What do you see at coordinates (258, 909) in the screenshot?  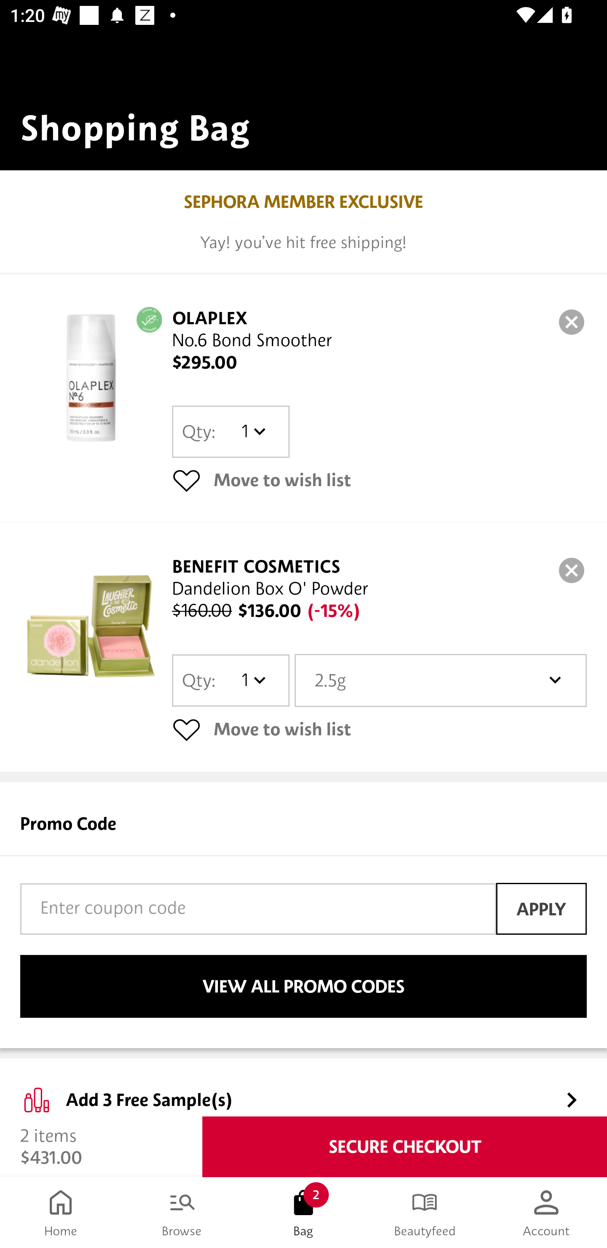 I see `Enter coupon code` at bounding box center [258, 909].